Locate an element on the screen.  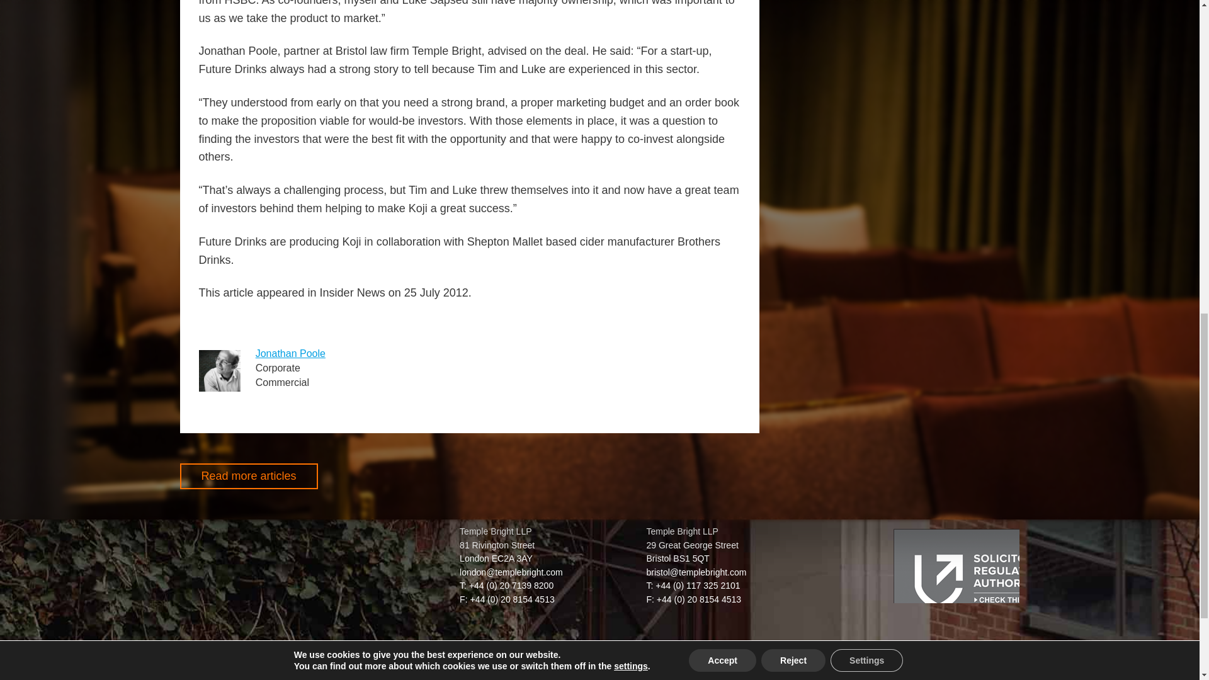
Jonathan Poole is located at coordinates (290, 353).